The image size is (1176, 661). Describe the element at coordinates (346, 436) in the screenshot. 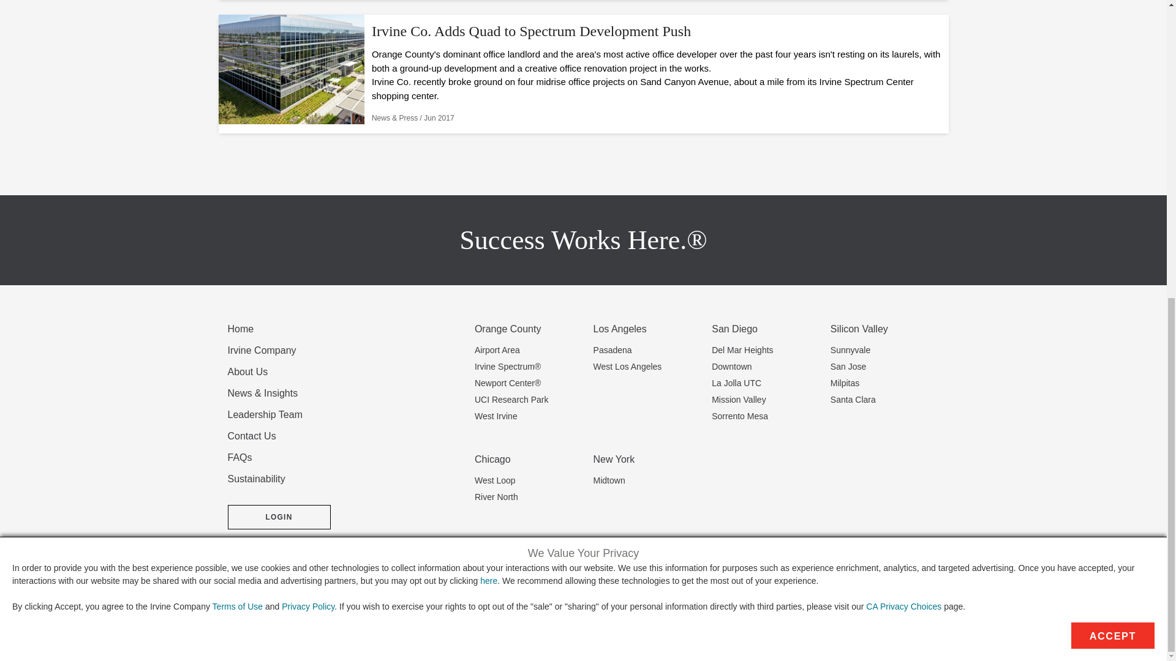

I see `Contact Us` at that location.